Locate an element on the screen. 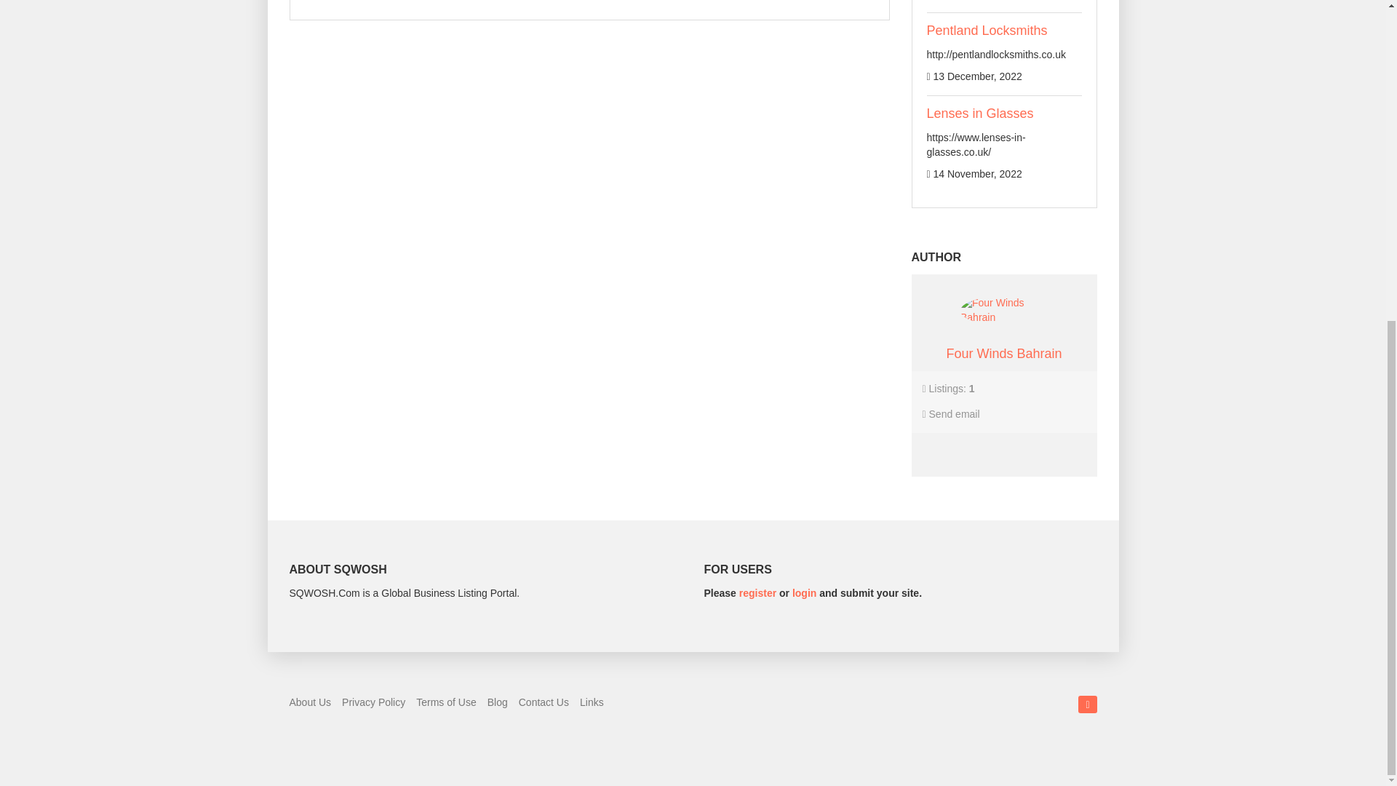 The height and width of the screenshot is (786, 1397). Pentland Locksmiths is located at coordinates (987, 31).